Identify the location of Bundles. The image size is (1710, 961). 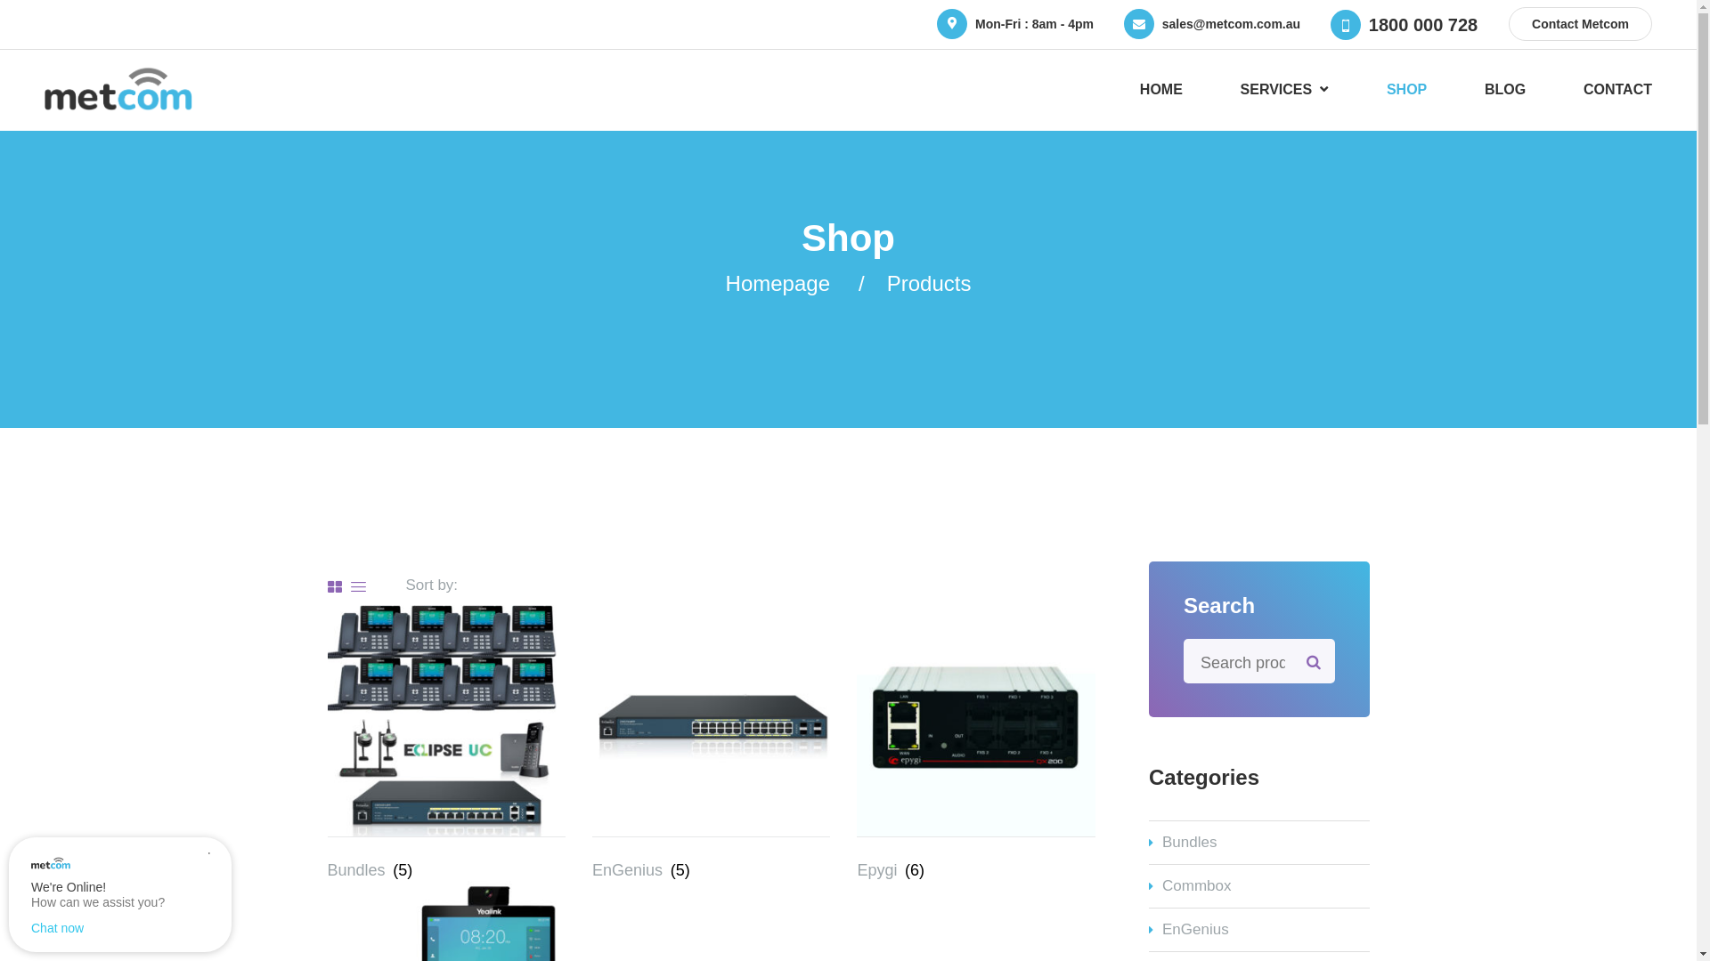
(1259, 843).